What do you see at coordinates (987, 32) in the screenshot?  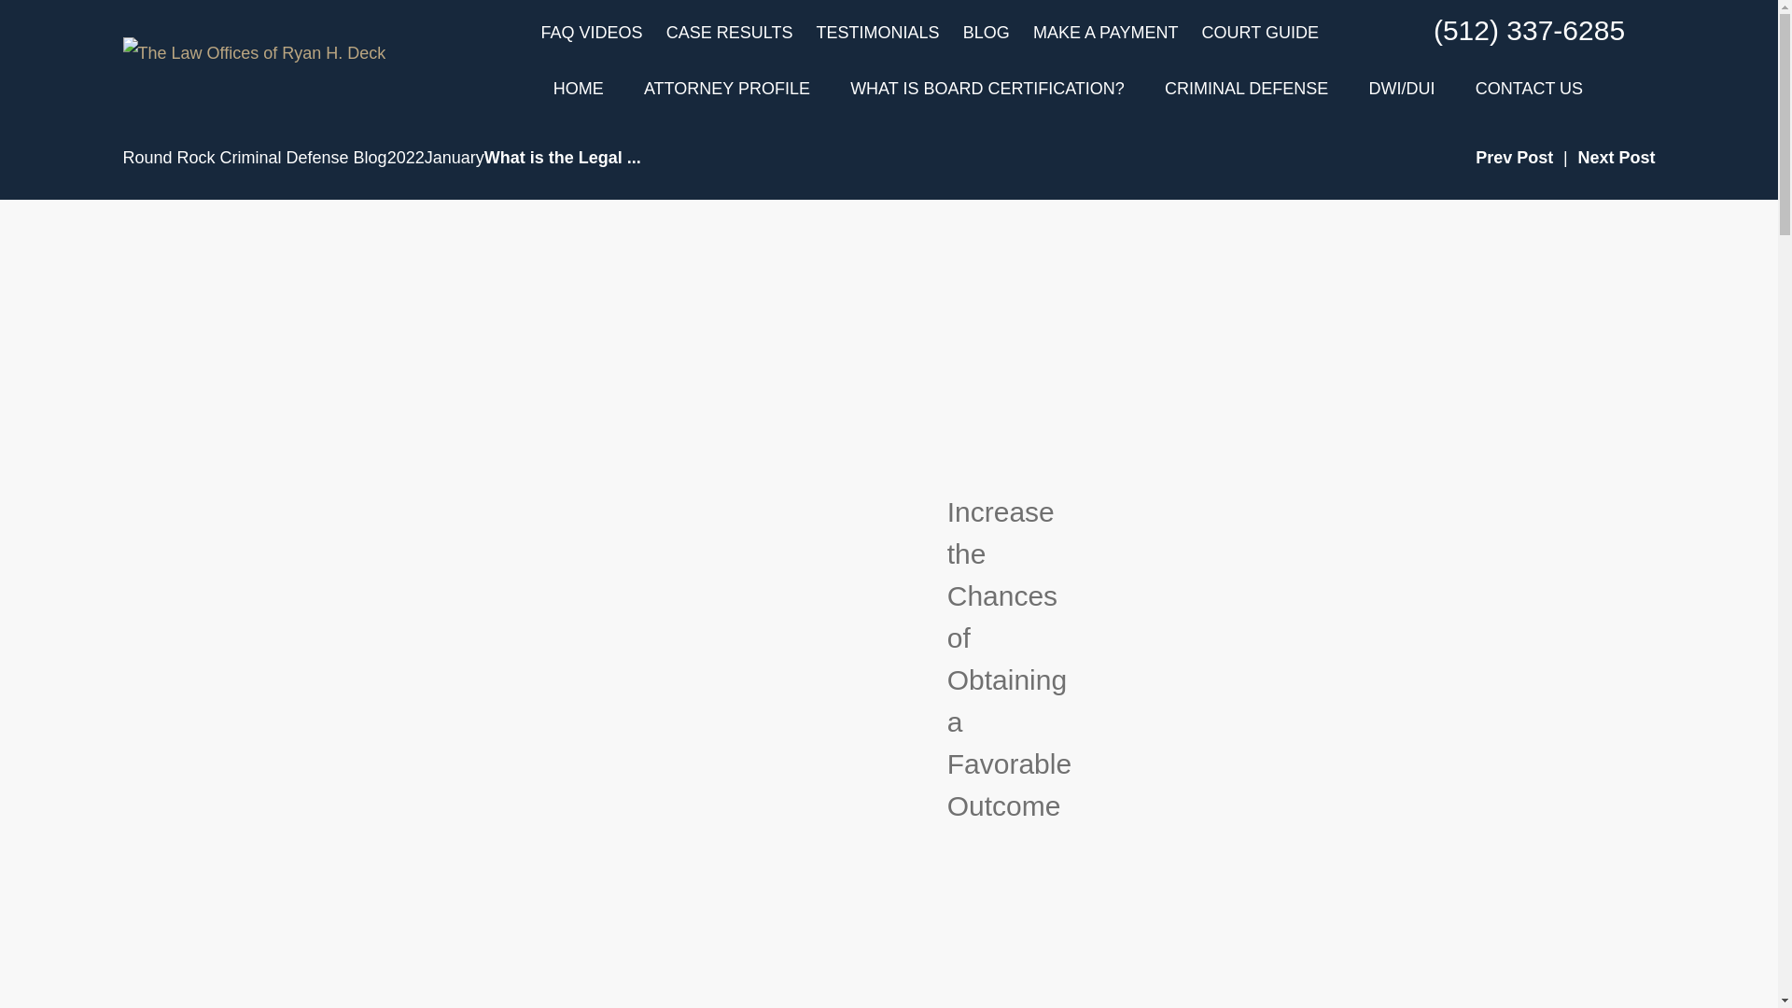 I see `BLOG` at bounding box center [987, 32].